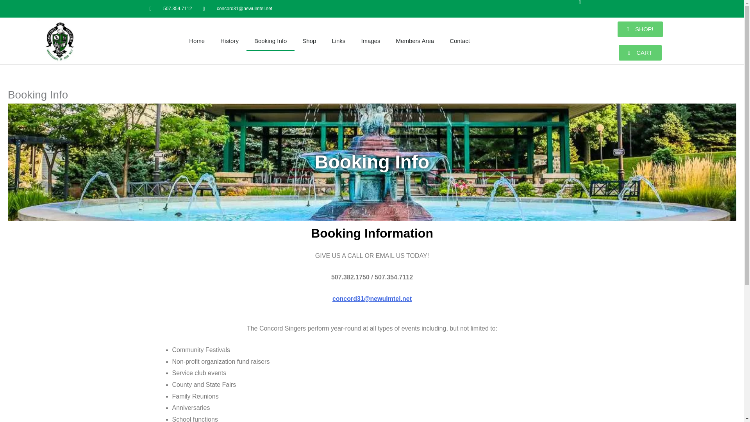  Describe the element at coordinates (338, 41) in the screenshot. I see `Links` at that location.